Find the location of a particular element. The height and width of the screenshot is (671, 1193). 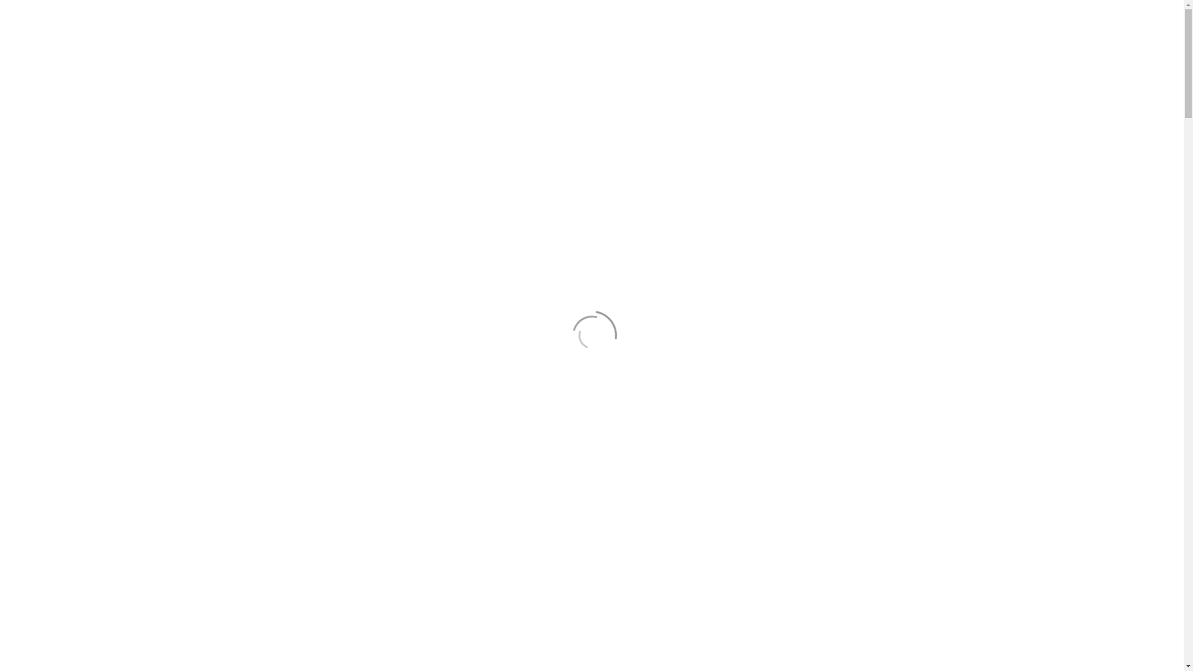

CONTACT US is located at coordinates (900, 57).